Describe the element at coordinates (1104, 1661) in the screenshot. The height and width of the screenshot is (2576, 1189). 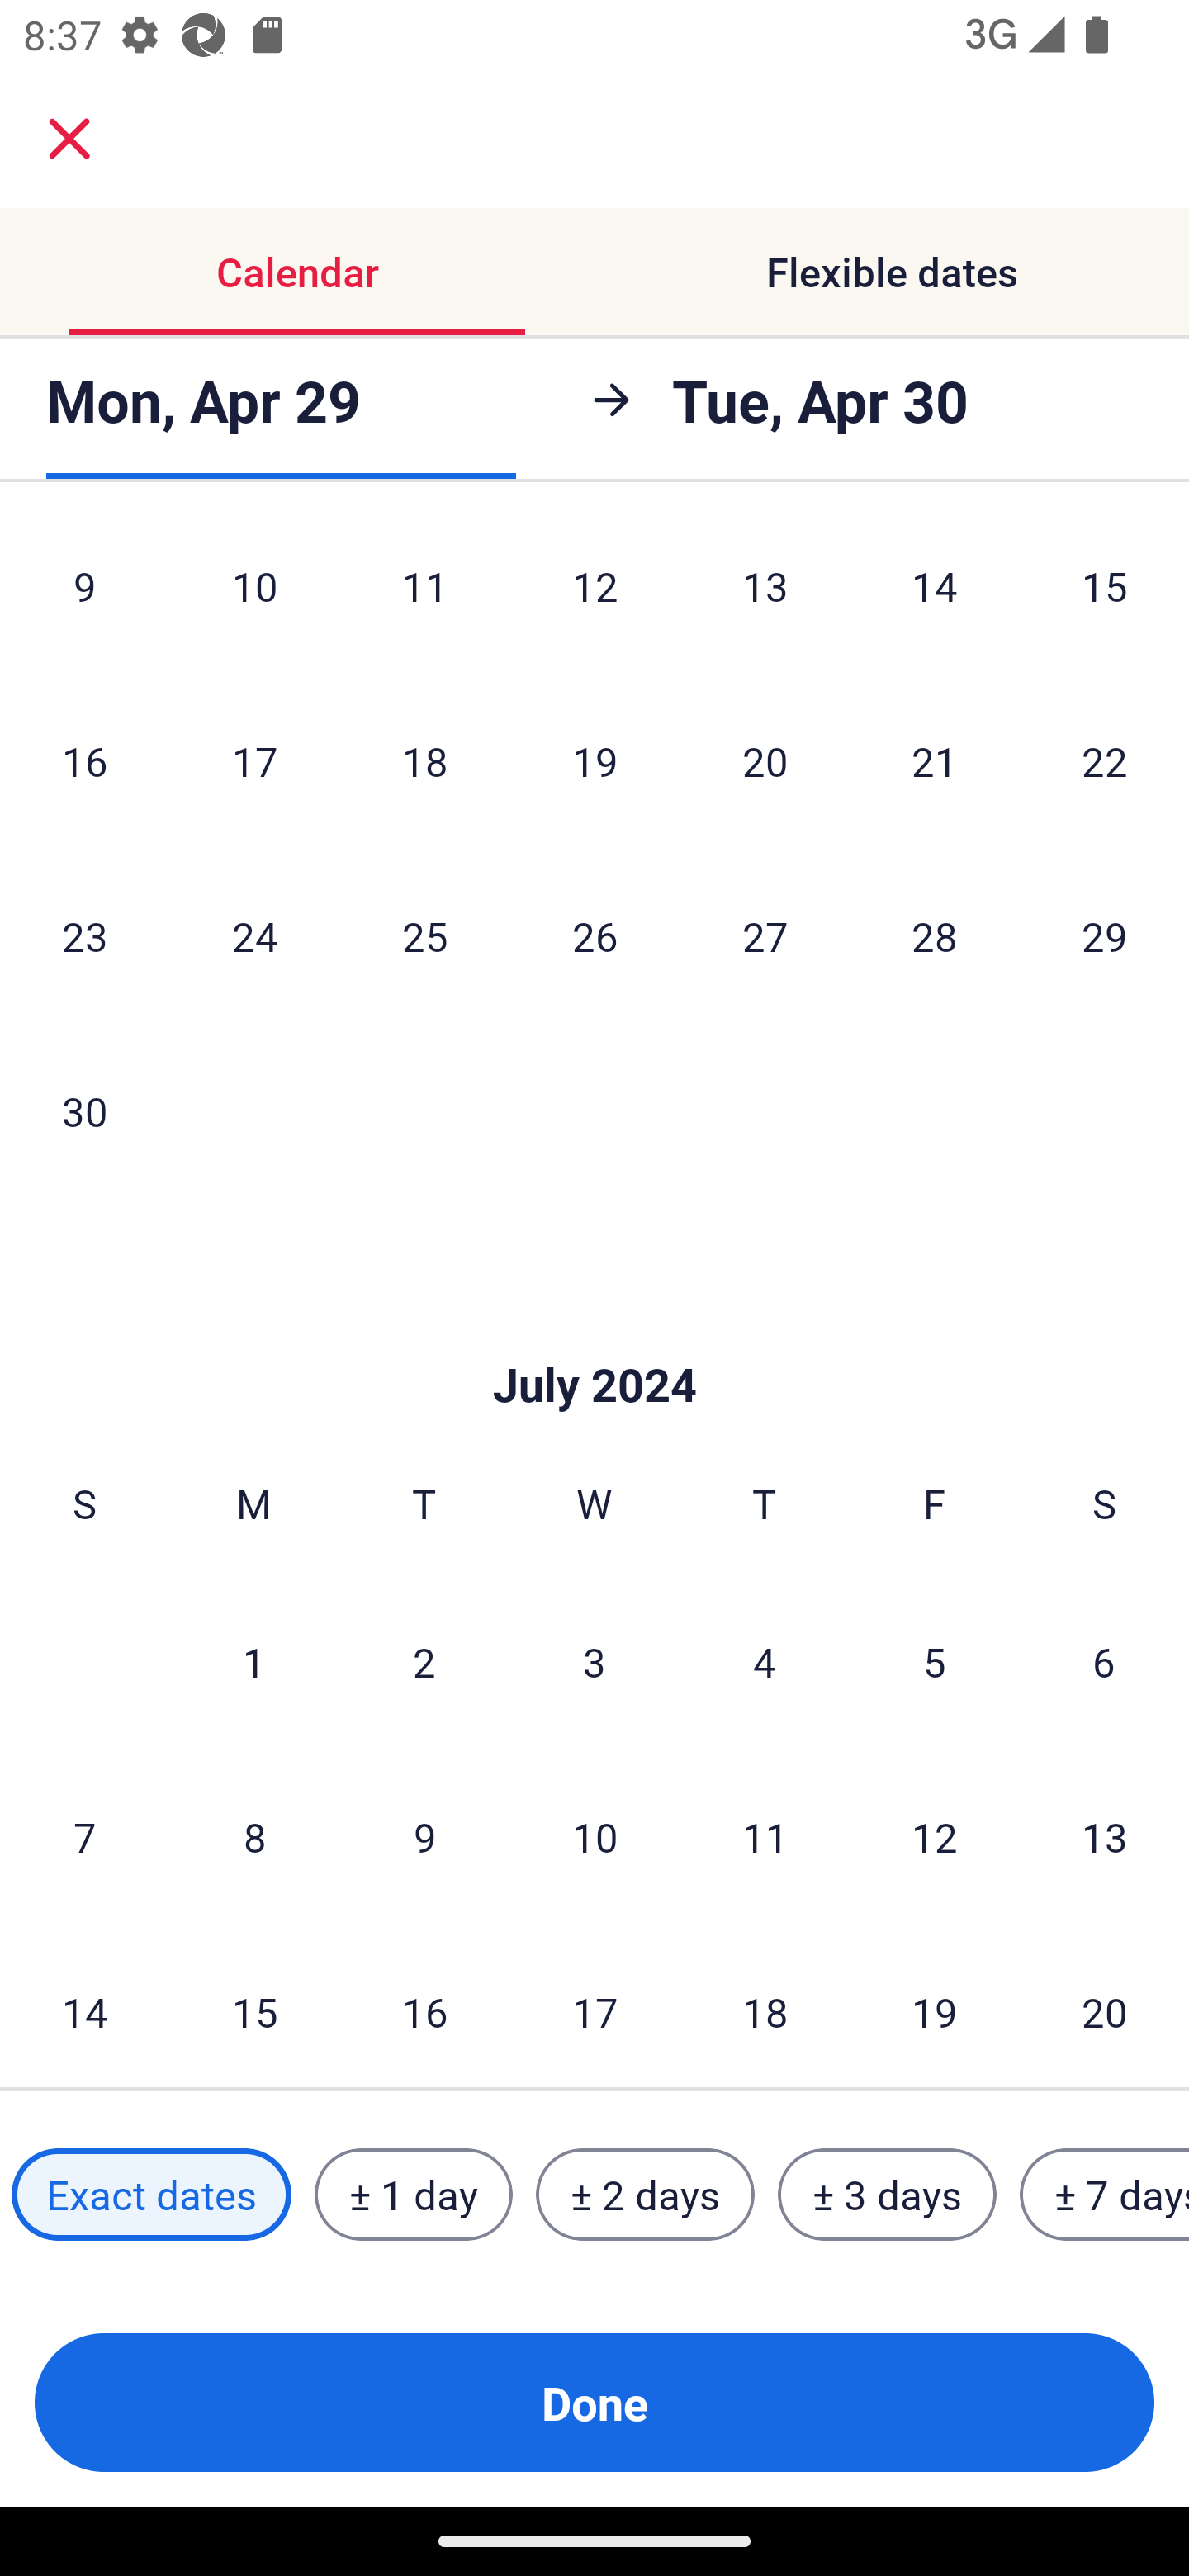
I see `6 Saturday, July 6, 2024` at that location.